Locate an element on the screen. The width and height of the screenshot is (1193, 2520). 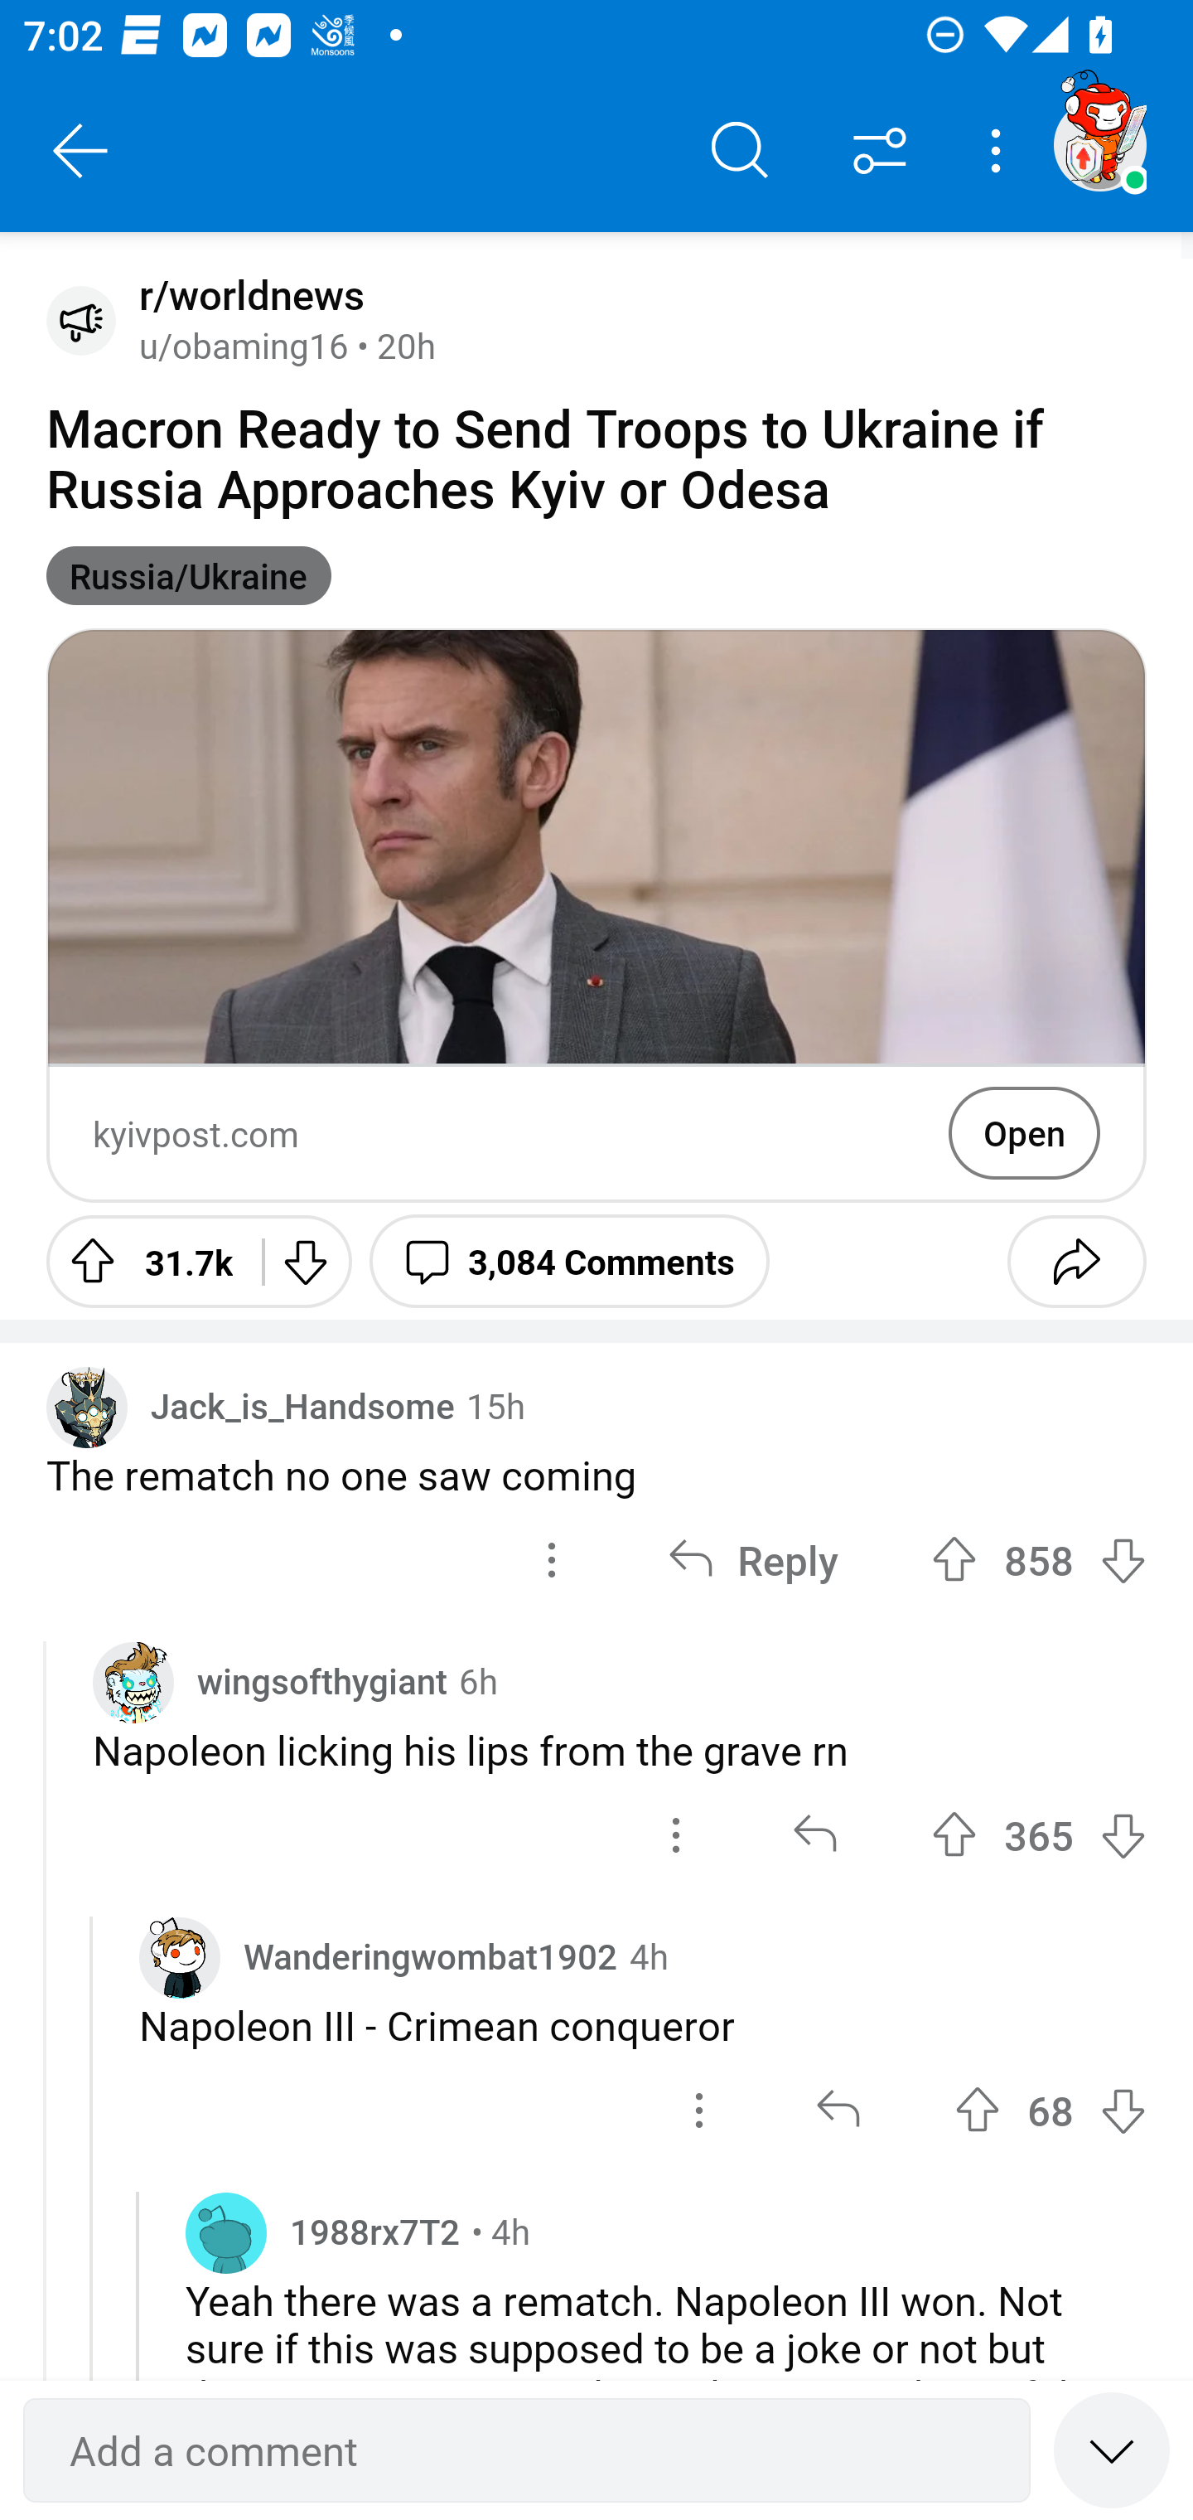
Napoleon III - Crimean conqueror is located at coordinates (643, 2024).